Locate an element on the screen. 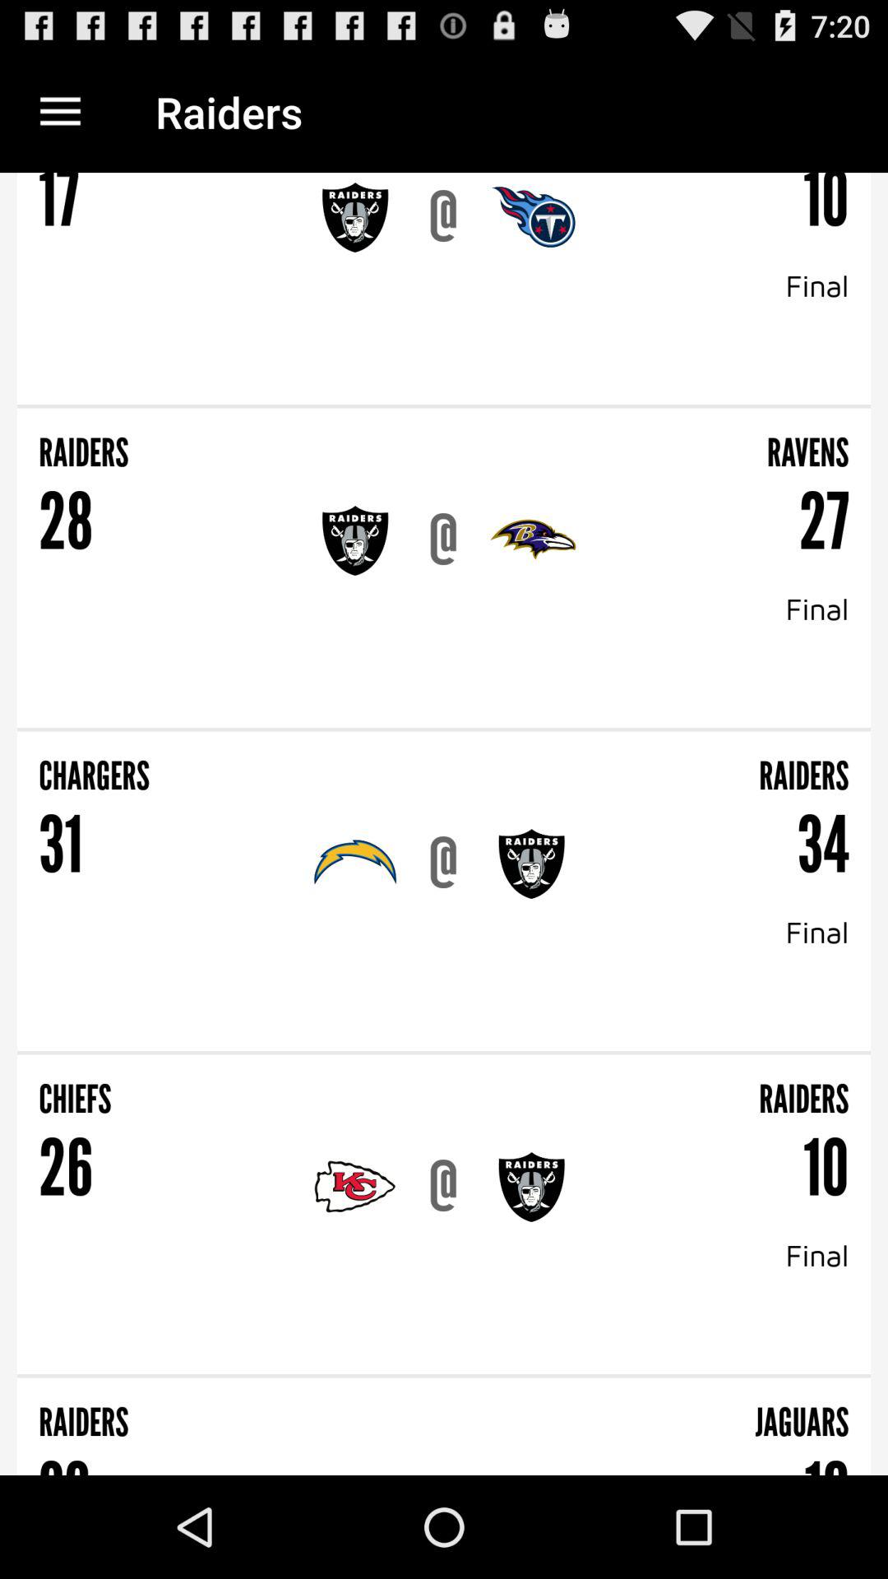 The image size is (888, 1579). click icon below the final item is located at coordinates (444, 1053).